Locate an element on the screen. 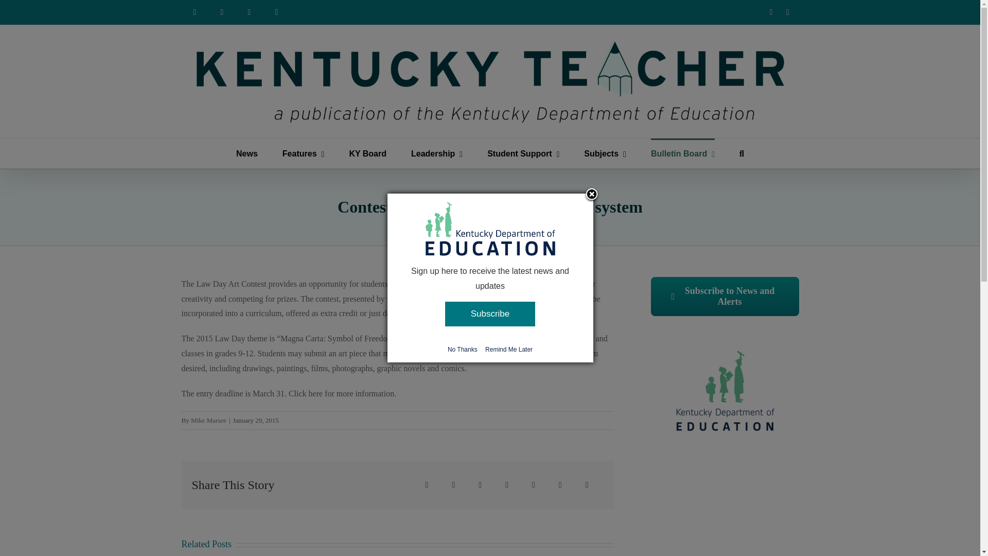  Student Support is located at coordinates (523, 153).